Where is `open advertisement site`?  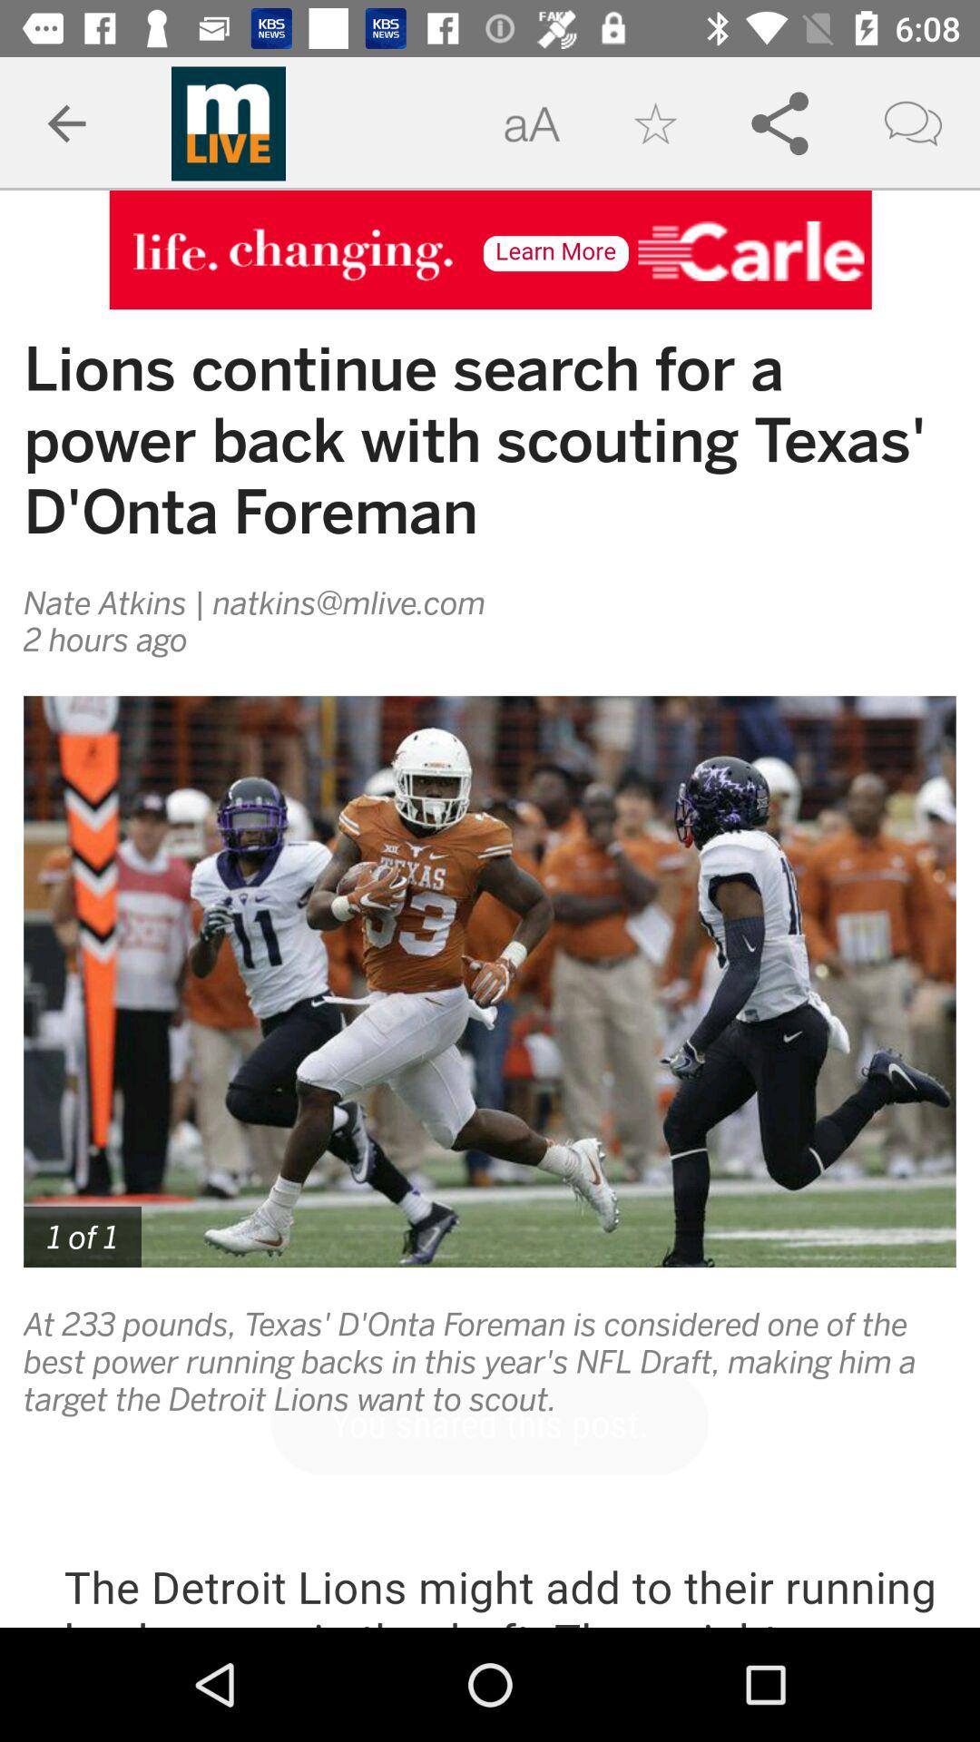 open advertisement site is located at coordinates (490, 250).